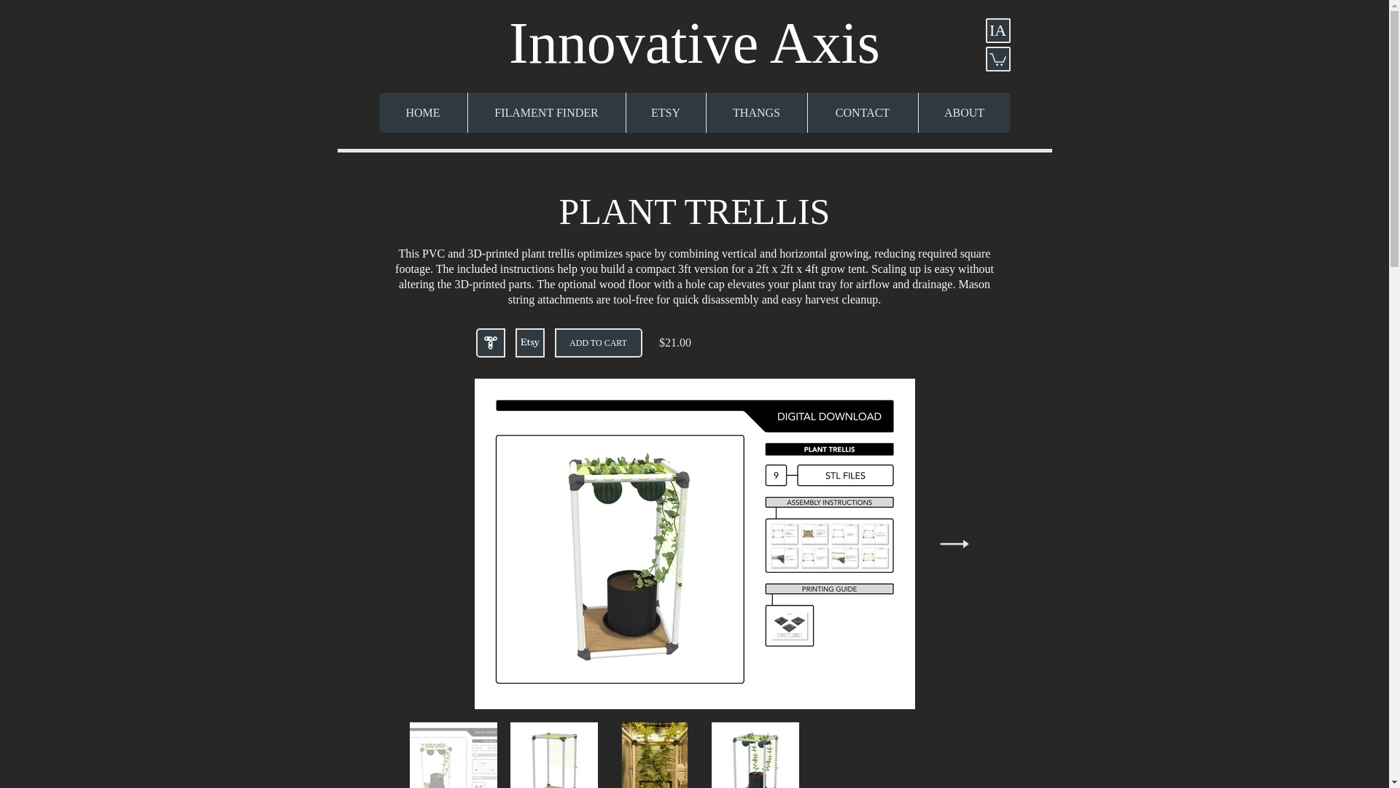  What do you see at coordinates (423, 112) in the screenshot?
I see `HOME` at bounding box center [423, 112].